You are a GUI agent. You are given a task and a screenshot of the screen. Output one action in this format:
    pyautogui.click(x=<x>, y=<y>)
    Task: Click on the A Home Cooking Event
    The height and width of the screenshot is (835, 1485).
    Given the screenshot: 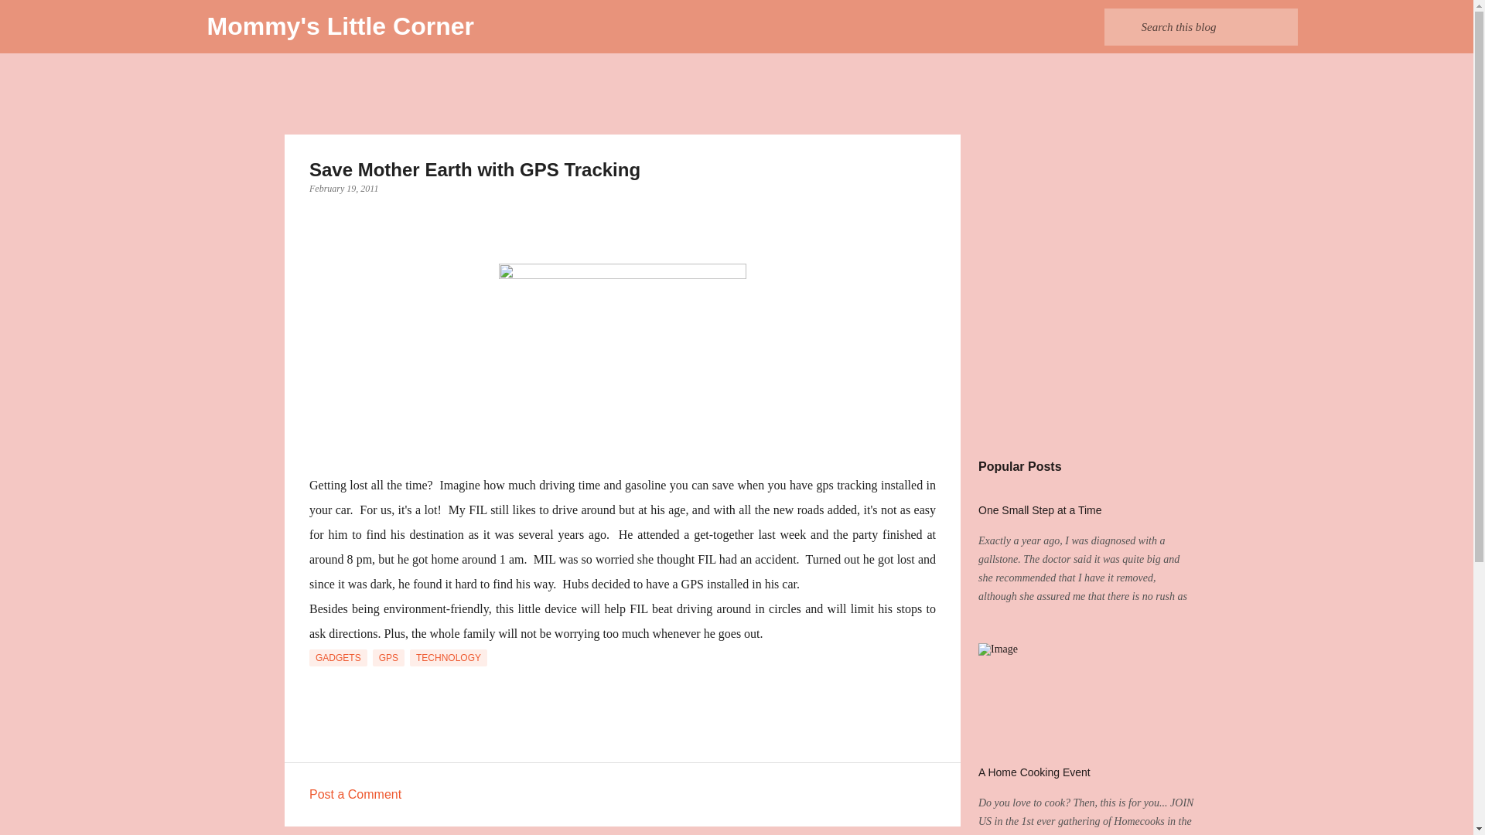 What is the action you would take?
    pyautogui.click(x=1034, y=772)
    